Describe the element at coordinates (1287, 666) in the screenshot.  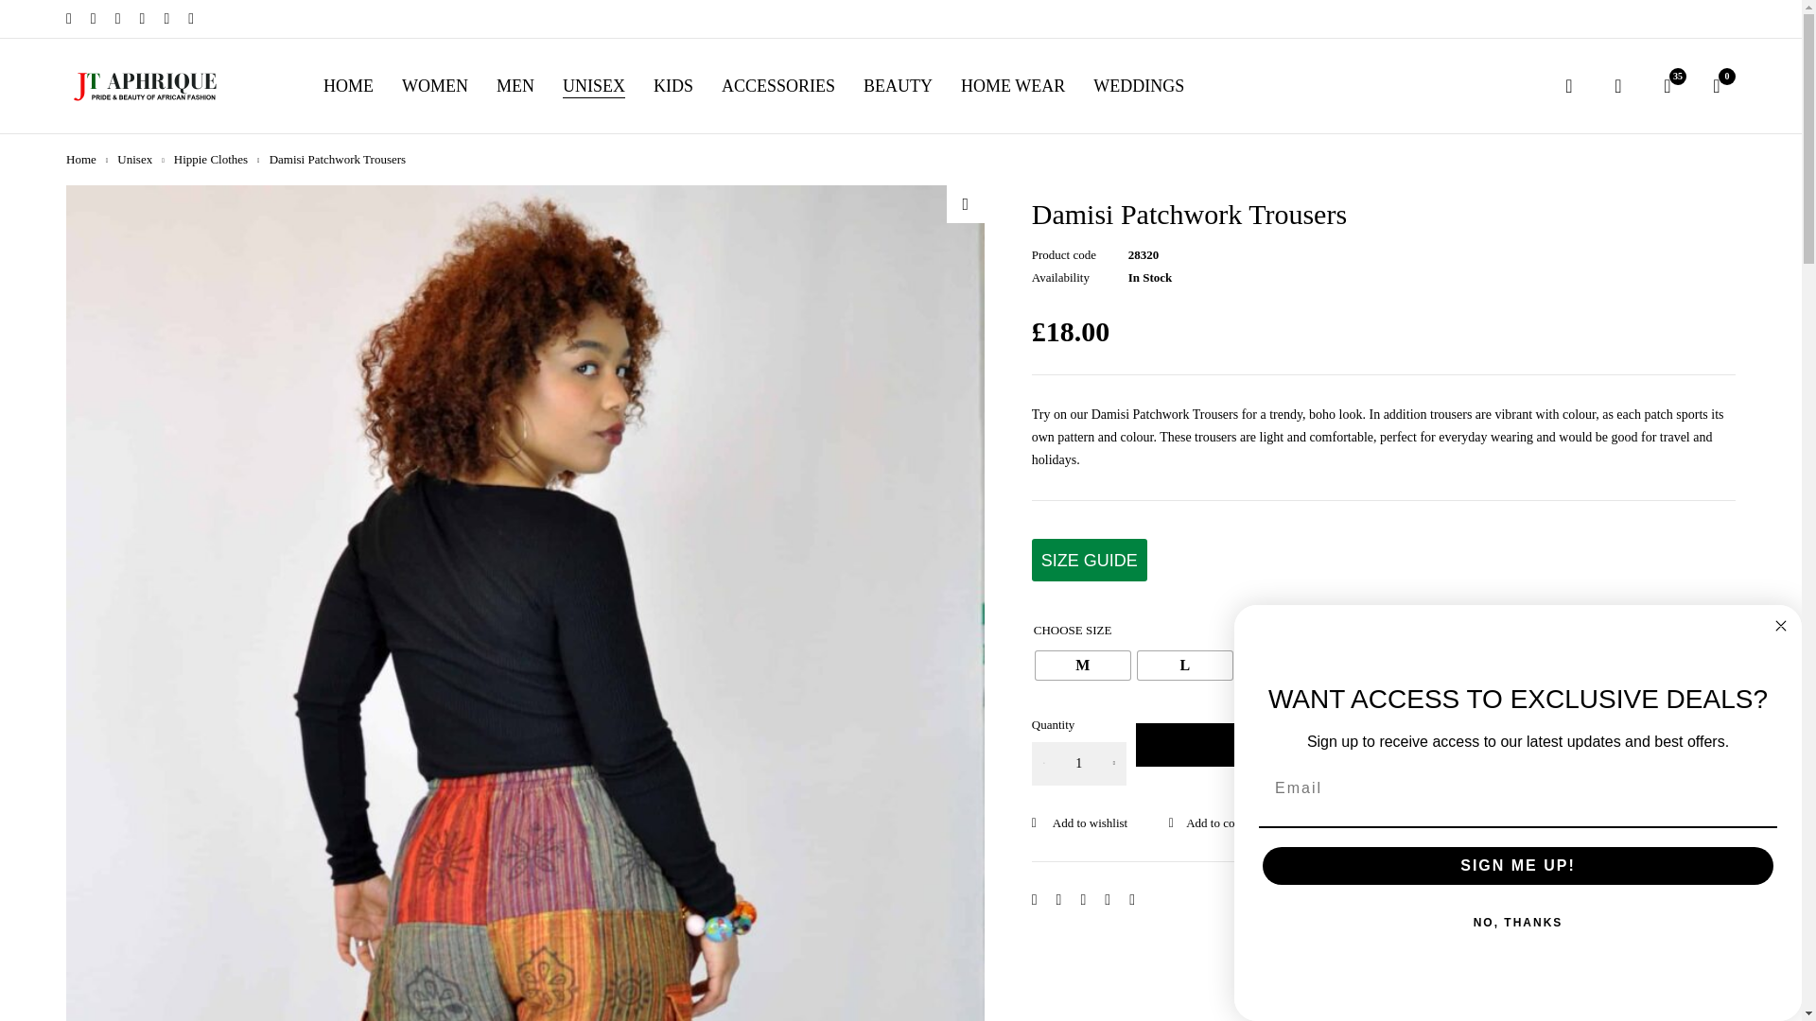
I see `S` at that location.